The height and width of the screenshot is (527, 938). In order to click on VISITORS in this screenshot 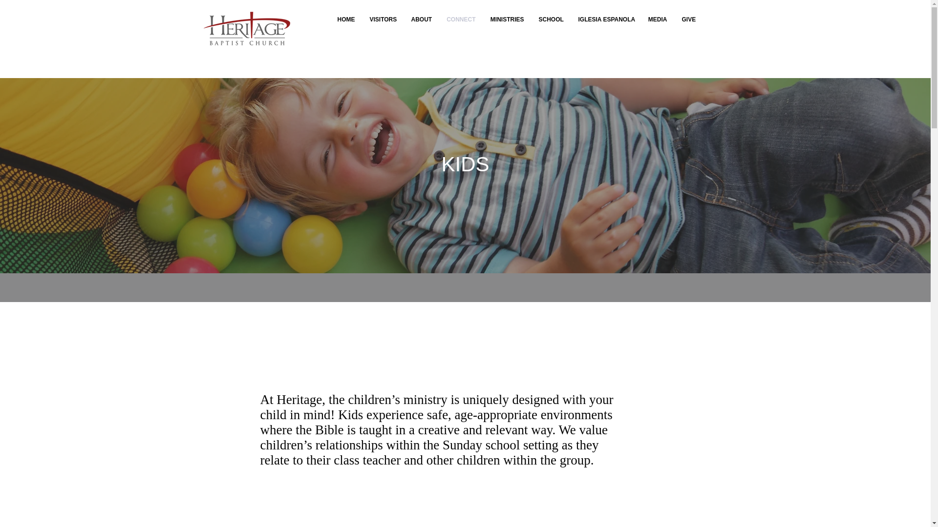, I will do `click(383, 20)`.